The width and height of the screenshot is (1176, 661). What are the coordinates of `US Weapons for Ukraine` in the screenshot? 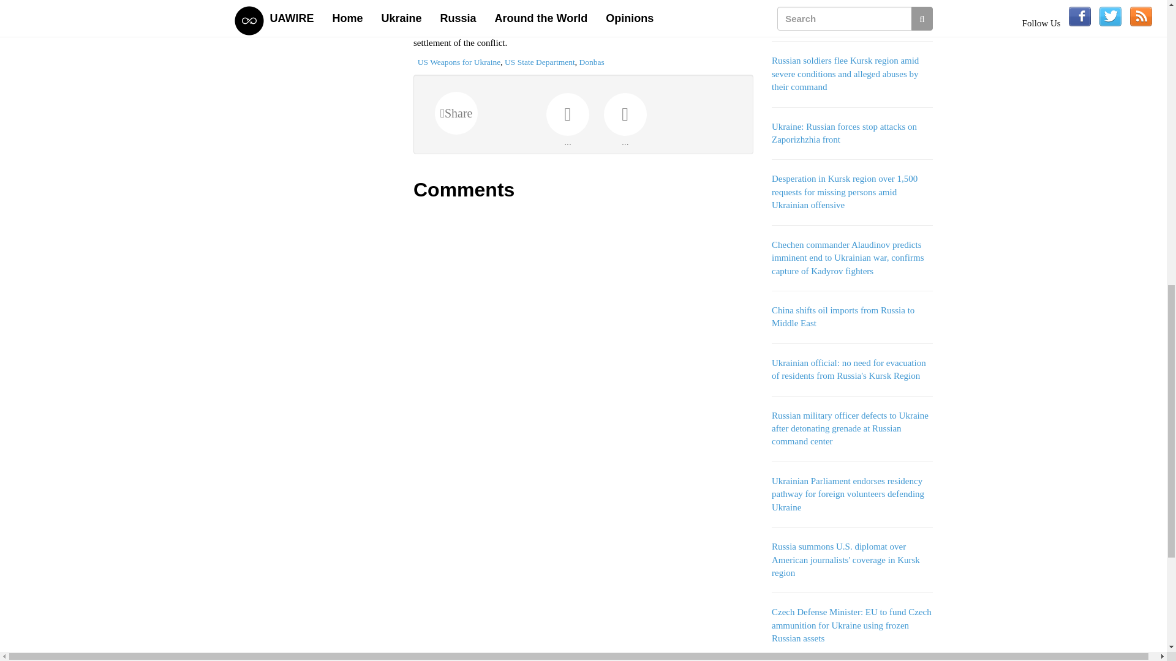 It's located at (459, 62).